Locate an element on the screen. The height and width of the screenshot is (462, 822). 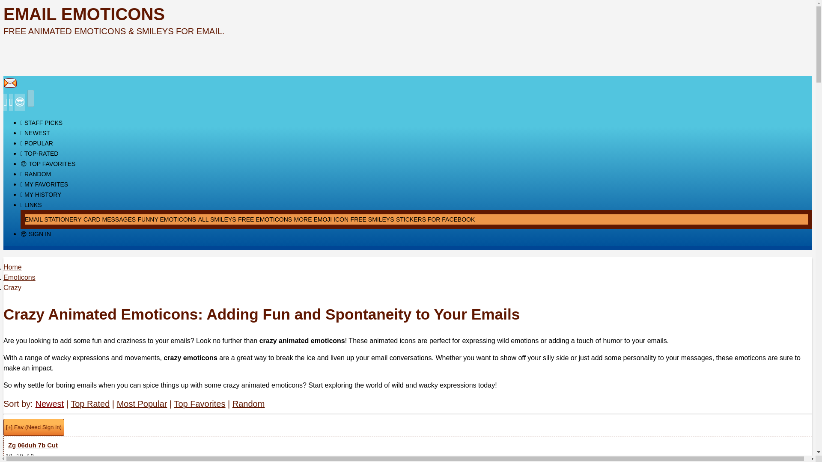
ALL SMILEYS is located at coordinates (217, 219).